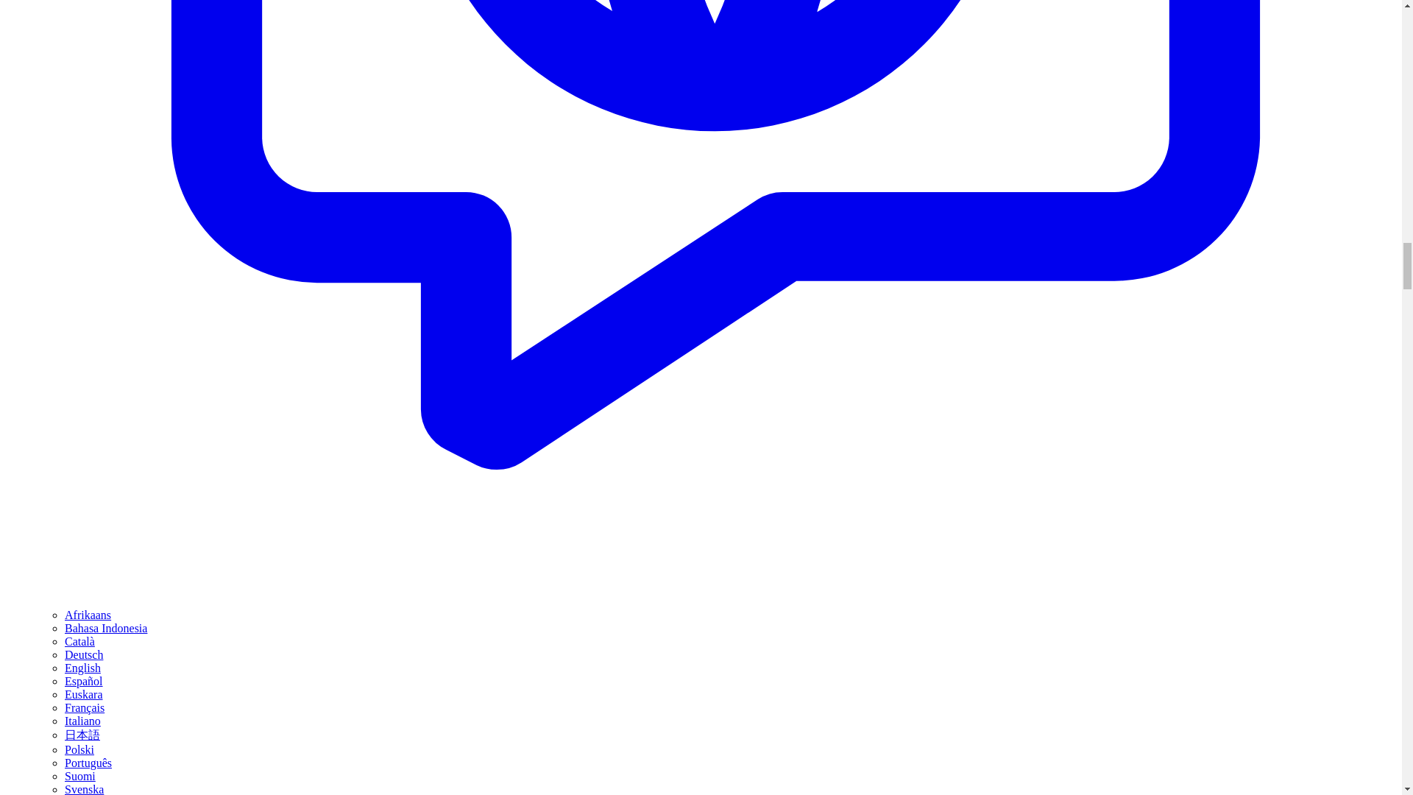 This screenshot has height=795, width=1413. What do you see at coordinates (79, 749) in the screenshot?
I see `Polski` at bounding box center [79, 749].